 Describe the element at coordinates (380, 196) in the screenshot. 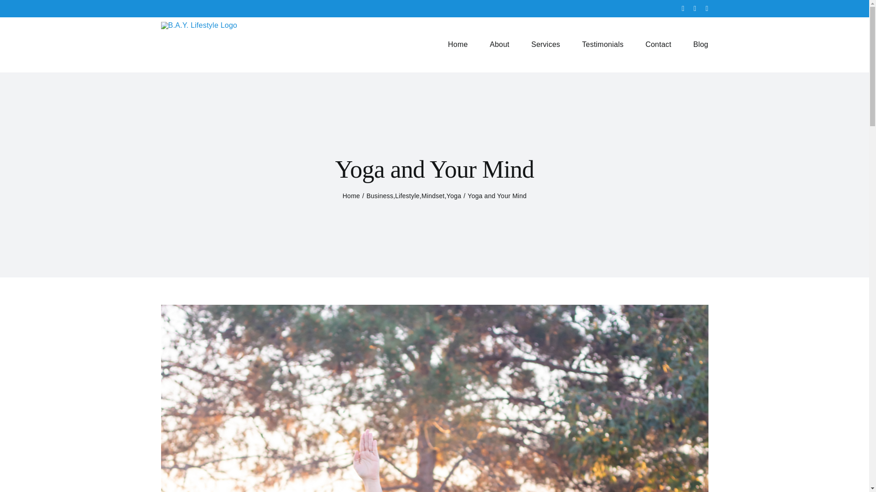

I see `Business` at that location.